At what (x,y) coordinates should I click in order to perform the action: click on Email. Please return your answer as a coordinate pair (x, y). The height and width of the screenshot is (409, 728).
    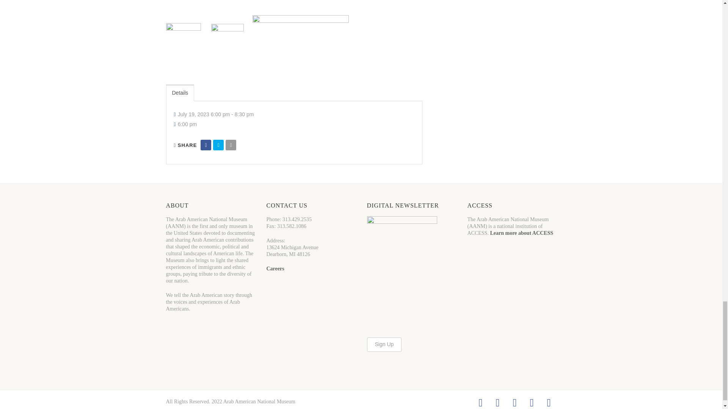
    Looking at the image, I should click on (231, 145).